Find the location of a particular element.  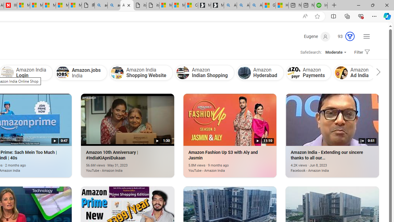

Amazon.jobs India is located at coordinates (63, 73).